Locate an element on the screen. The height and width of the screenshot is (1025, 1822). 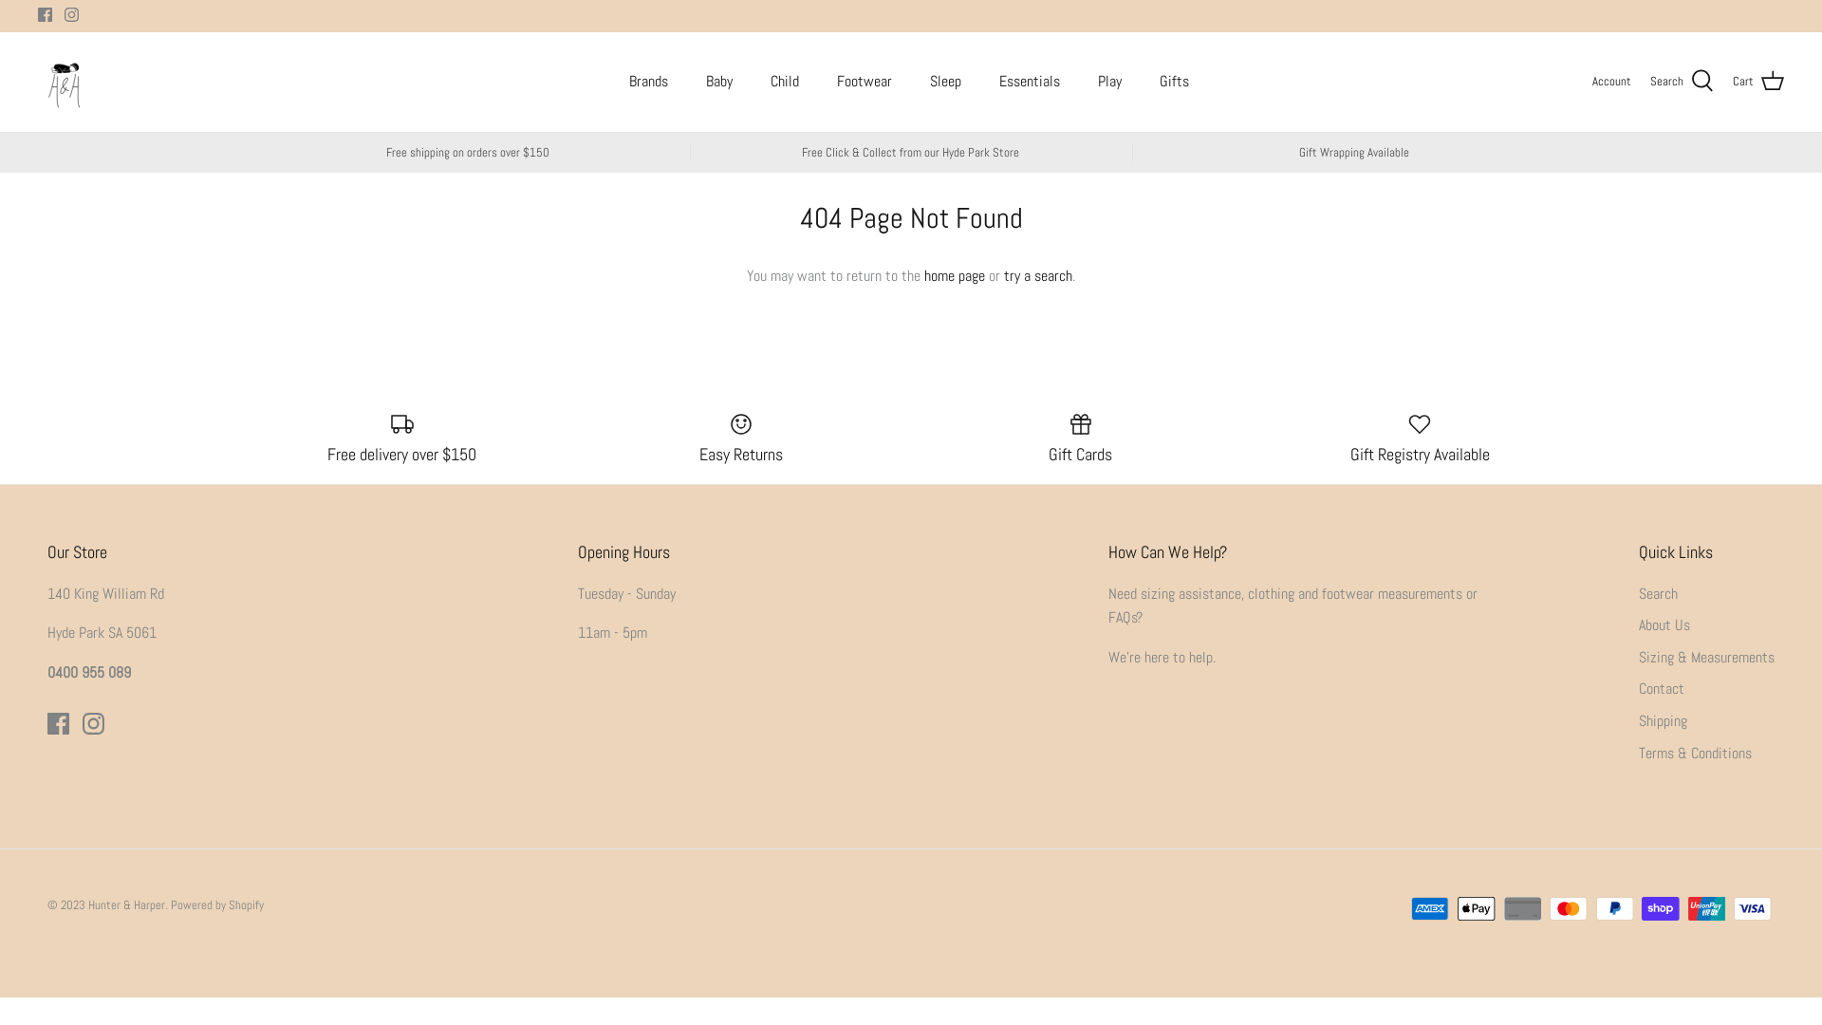
Sizing & Measurements is located at coordinates (1706, 657).